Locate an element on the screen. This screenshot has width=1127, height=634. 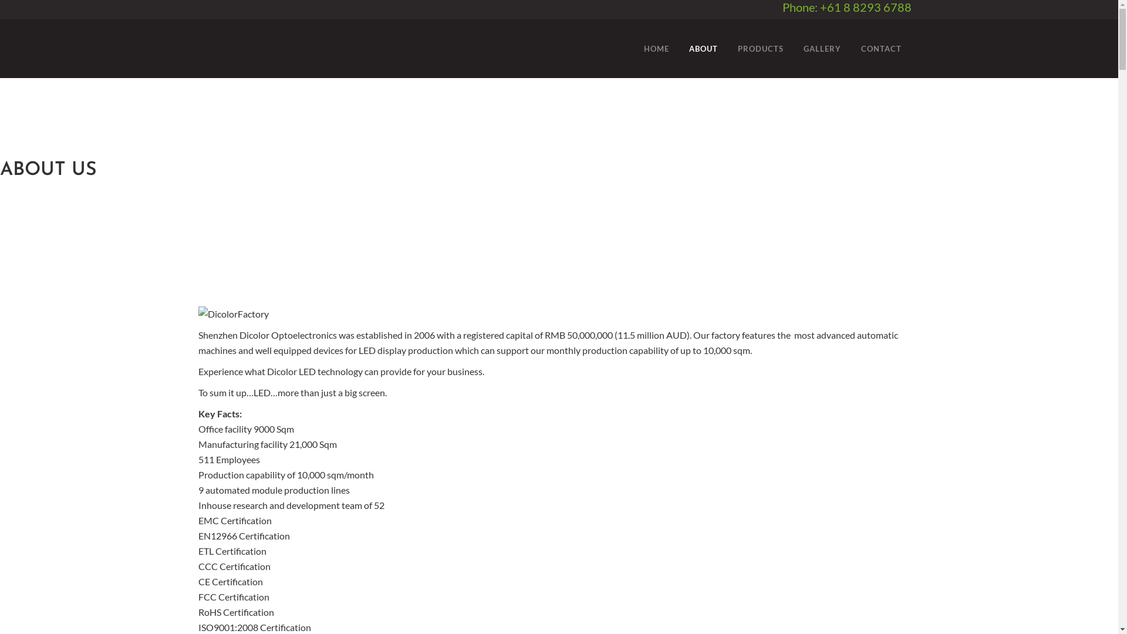
ABOUT is located at coordinates (703, 49).